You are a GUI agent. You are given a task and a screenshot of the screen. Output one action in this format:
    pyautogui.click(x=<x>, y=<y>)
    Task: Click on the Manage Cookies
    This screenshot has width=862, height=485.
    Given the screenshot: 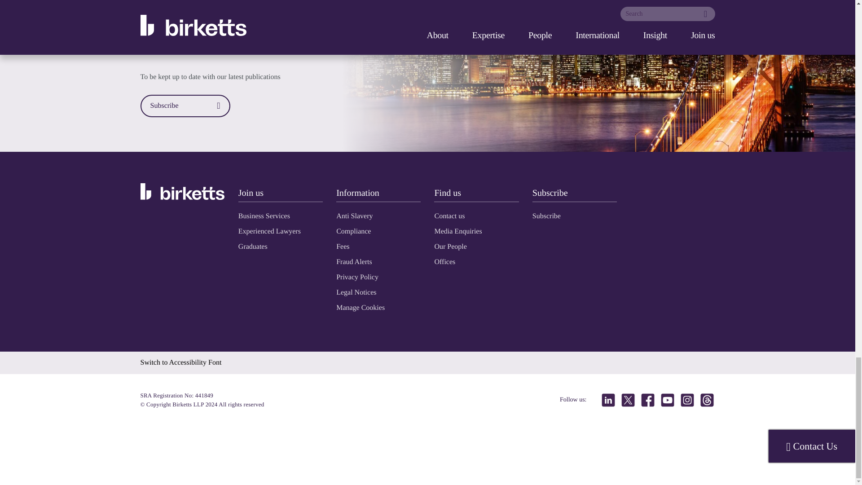 What is the action you would take?
    pyautogui.click(x=360, y=308)
    